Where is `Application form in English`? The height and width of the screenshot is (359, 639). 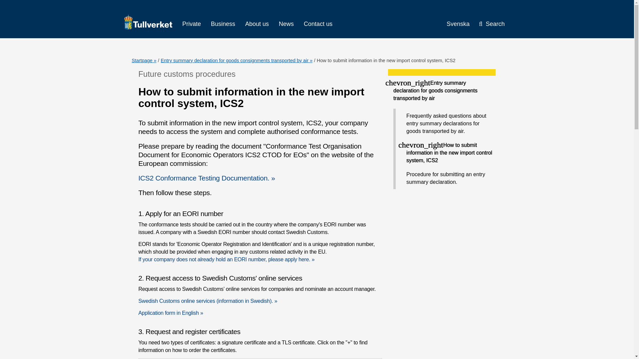 Application form in English is located at coordinates (171, 313).